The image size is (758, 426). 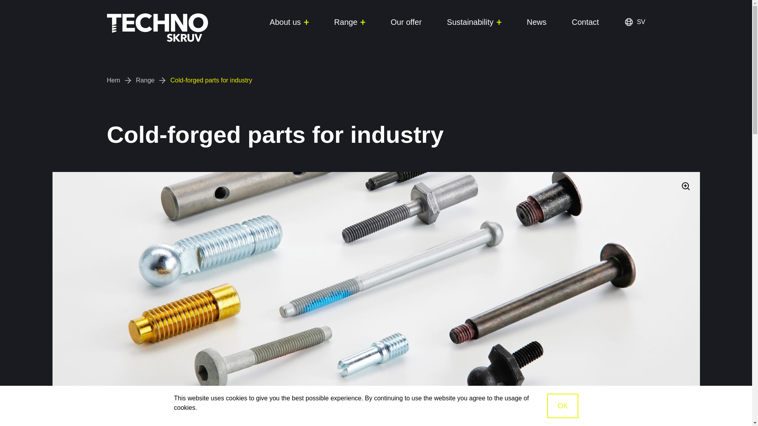 What do you see at coordinates (407, 22) in the screenshot?
I see `Our offer` at bounding box center [407, 22].